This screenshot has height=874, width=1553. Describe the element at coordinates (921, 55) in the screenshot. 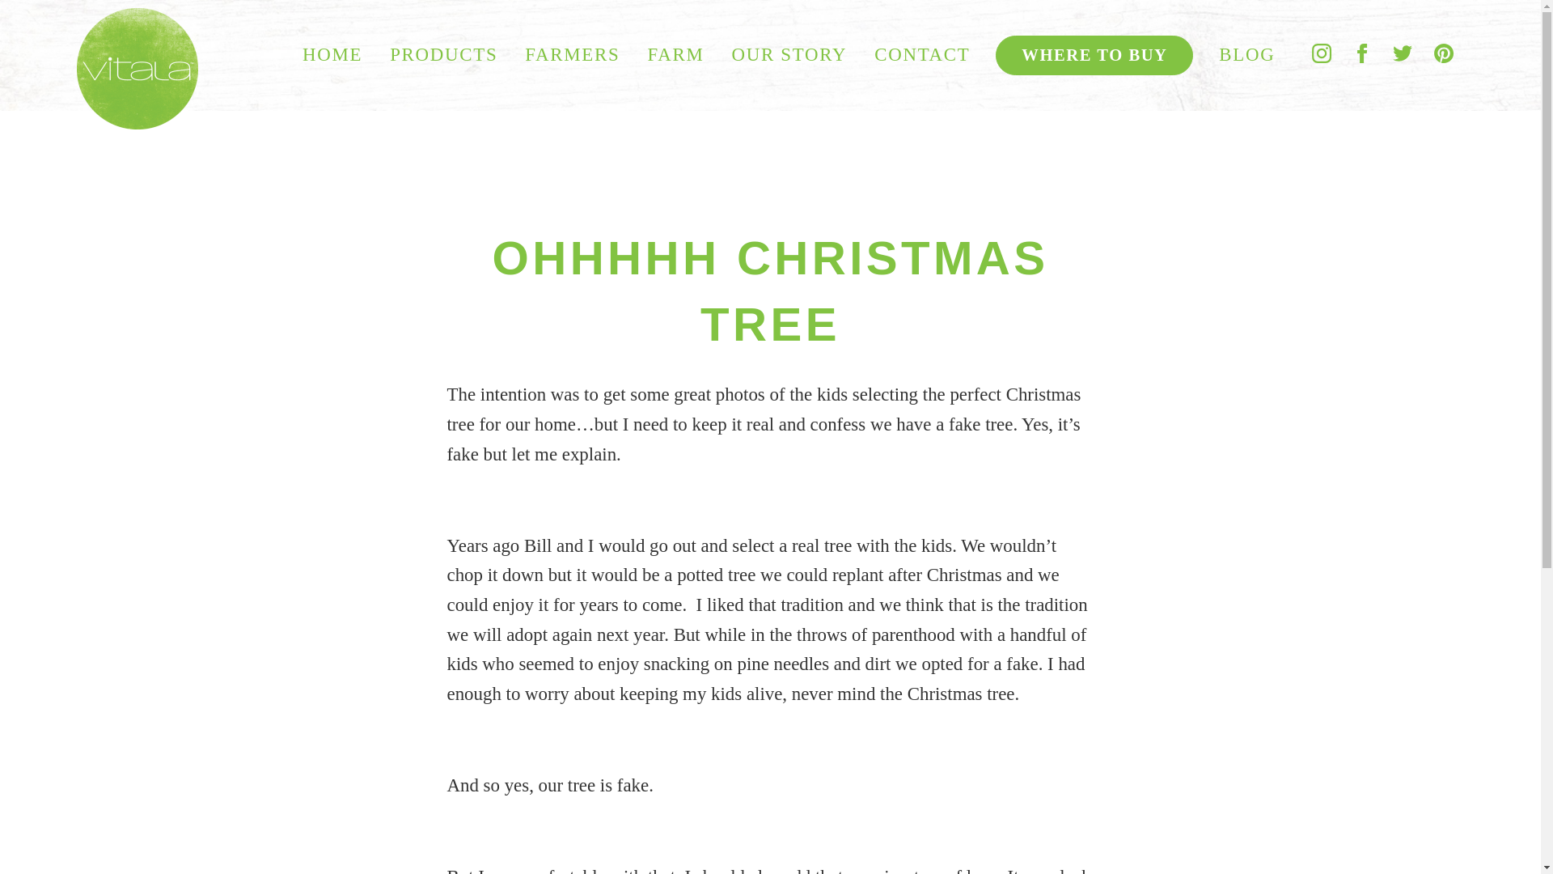

I see `CONTACT` at that location.